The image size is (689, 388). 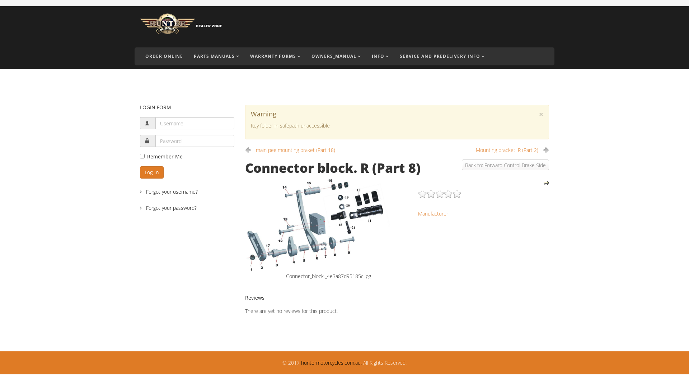 I want to click on INFO, so click(x=380, y=56).